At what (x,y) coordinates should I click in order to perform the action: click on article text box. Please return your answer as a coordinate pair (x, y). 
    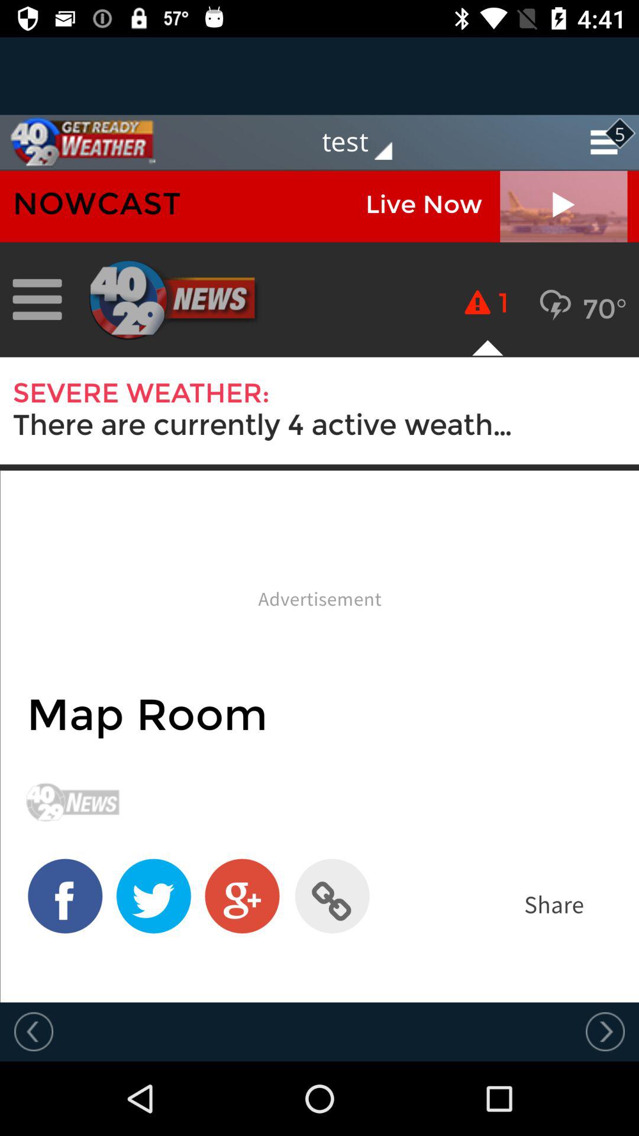
    Looking at the image, I should click on (319, 586).